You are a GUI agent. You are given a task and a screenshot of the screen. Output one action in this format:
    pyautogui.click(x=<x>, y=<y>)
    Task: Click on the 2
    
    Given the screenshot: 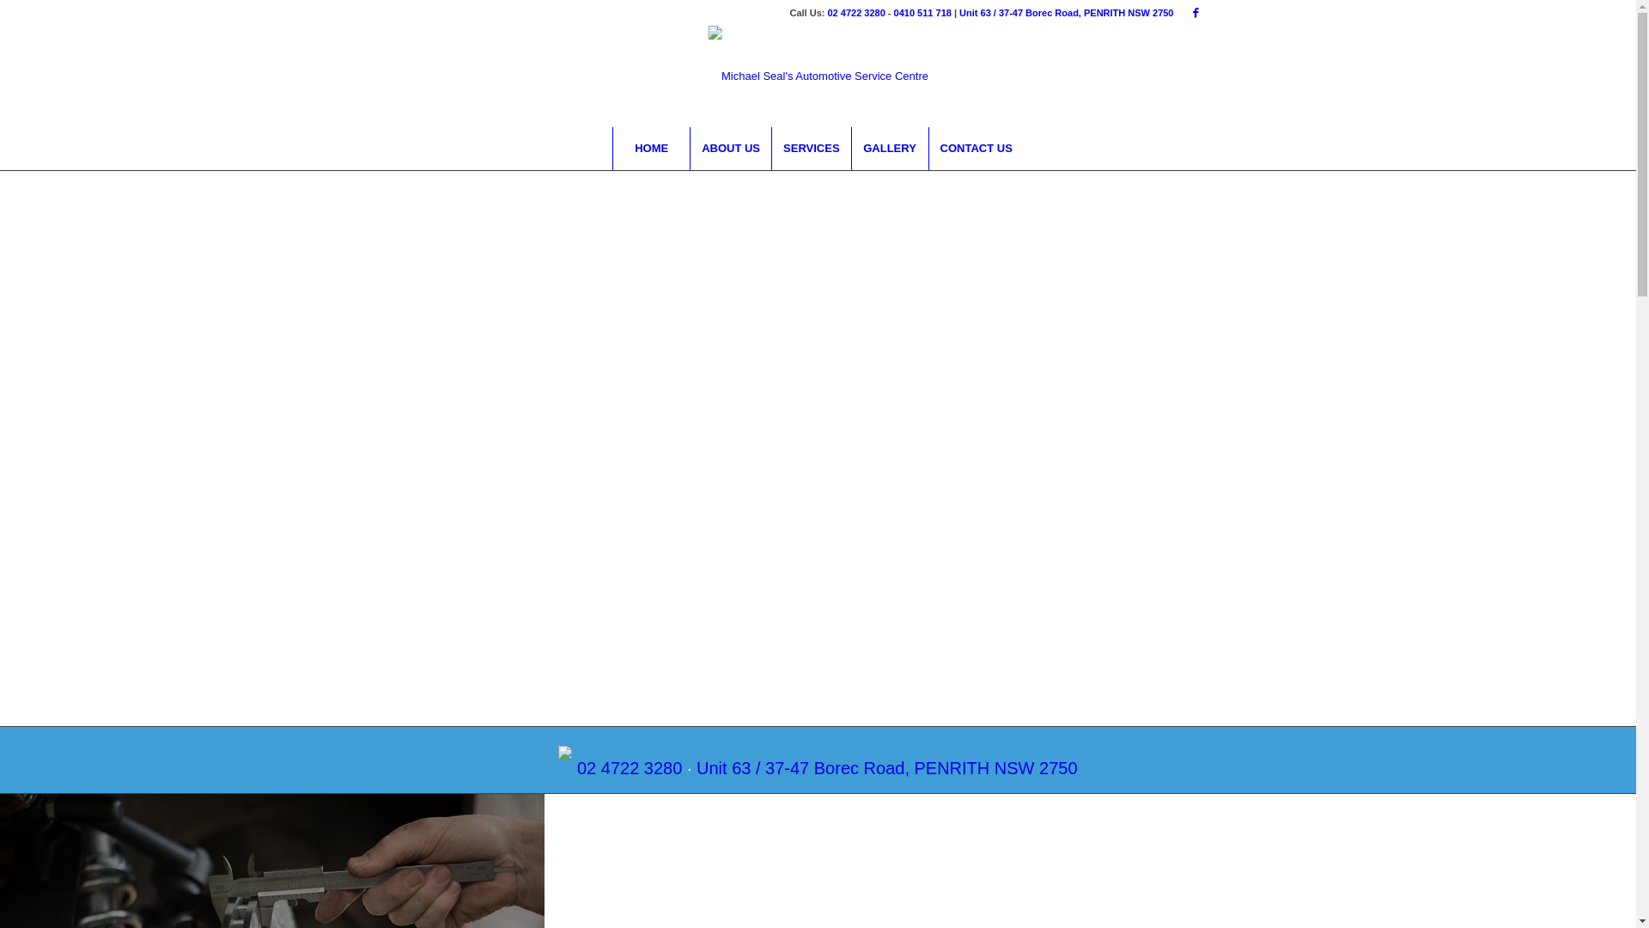 What is the action you would take?
    pyautogui.click(x=818, y=662)
    